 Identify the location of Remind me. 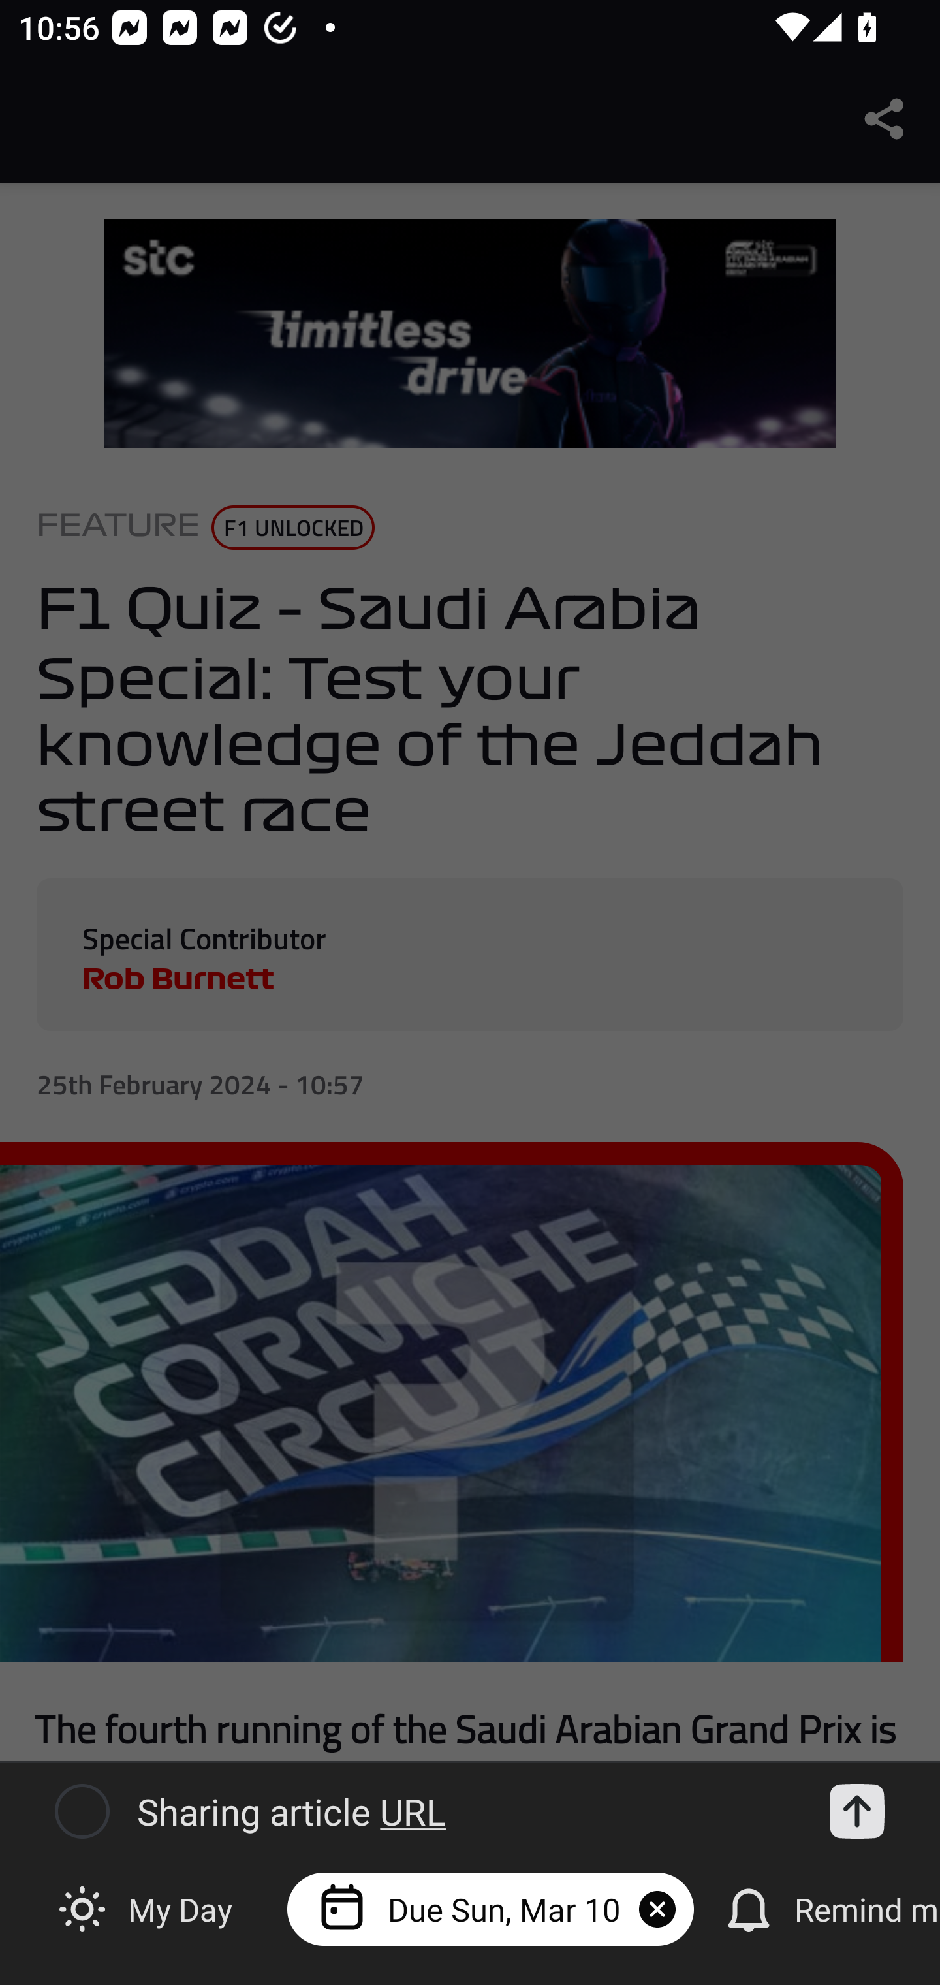
(826, 1908).